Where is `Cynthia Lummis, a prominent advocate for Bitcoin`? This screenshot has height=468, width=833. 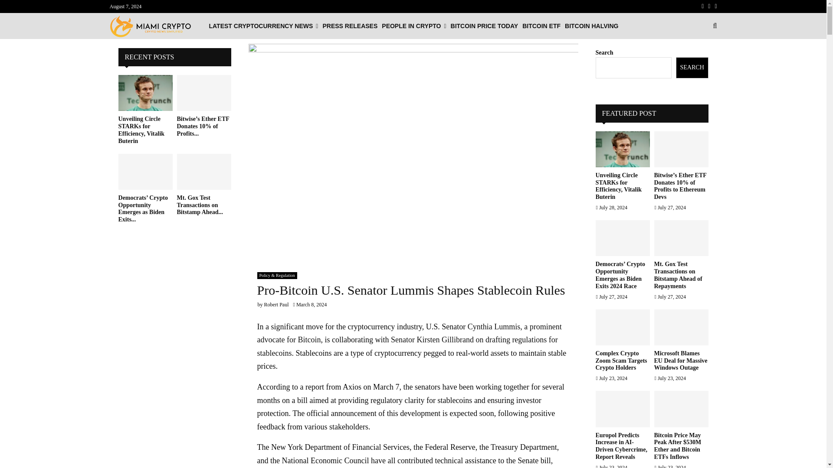 Cynthia Lummis, a prominent advocate for Bitcoin is located at coordinates (409, 333).